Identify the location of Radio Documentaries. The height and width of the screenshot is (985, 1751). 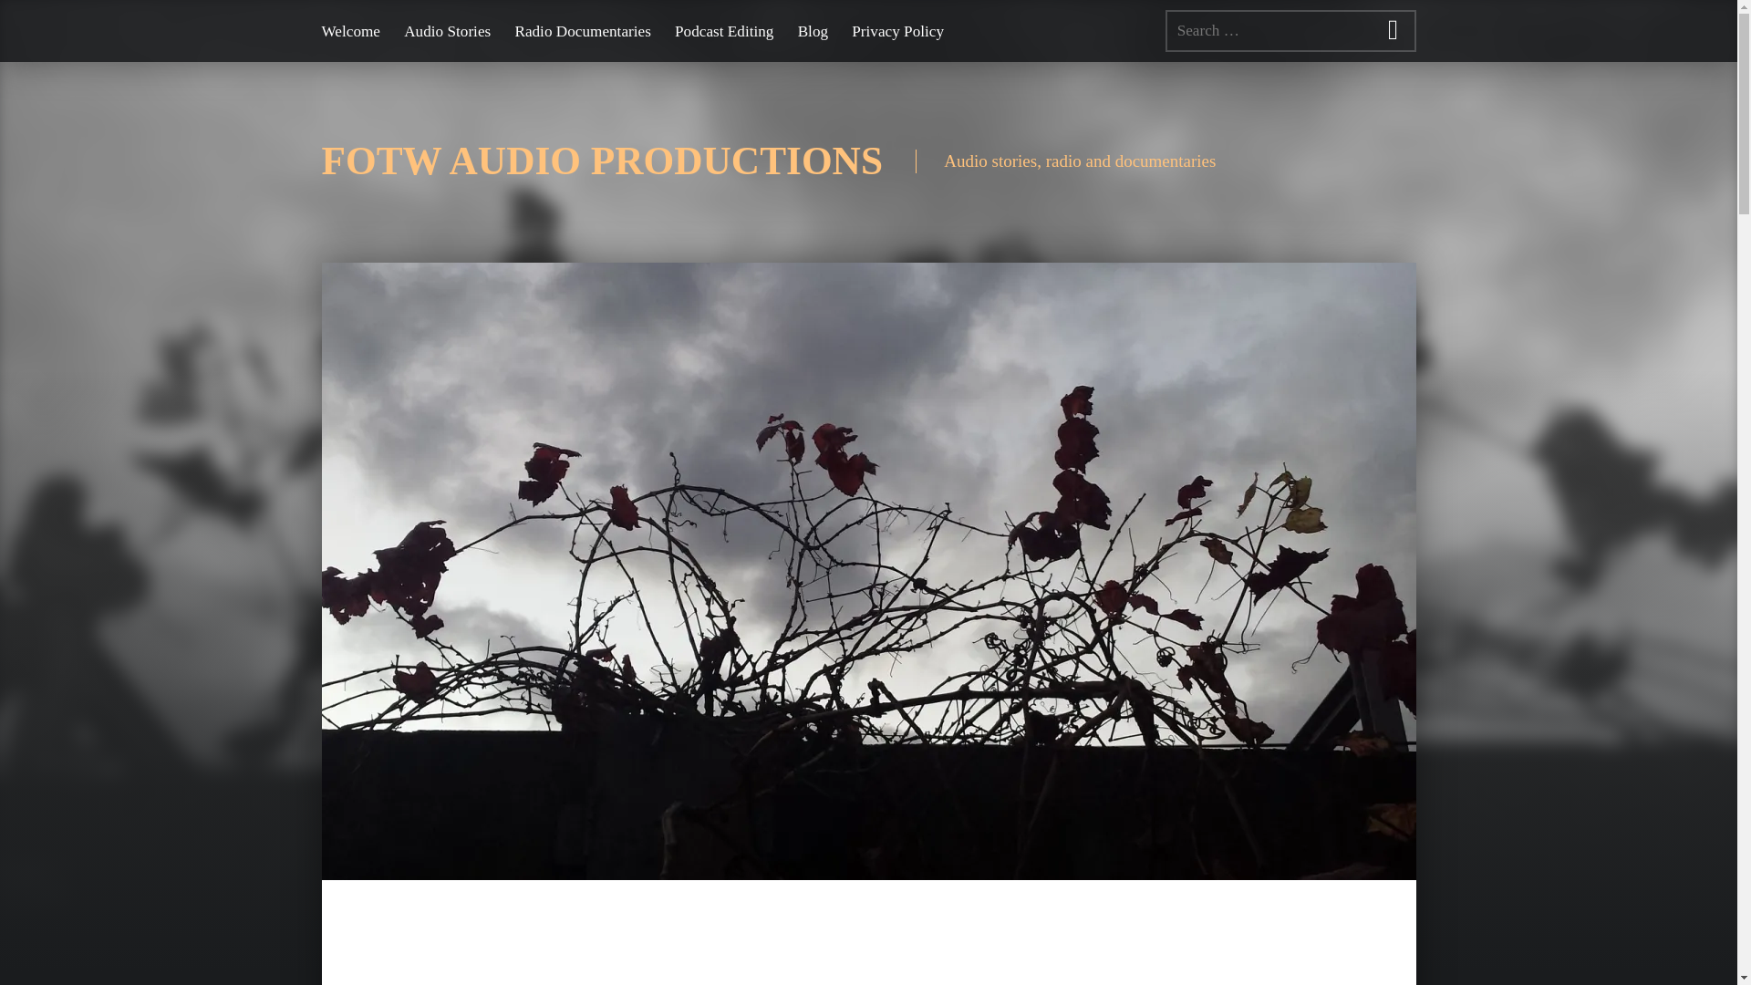
(582, 30).